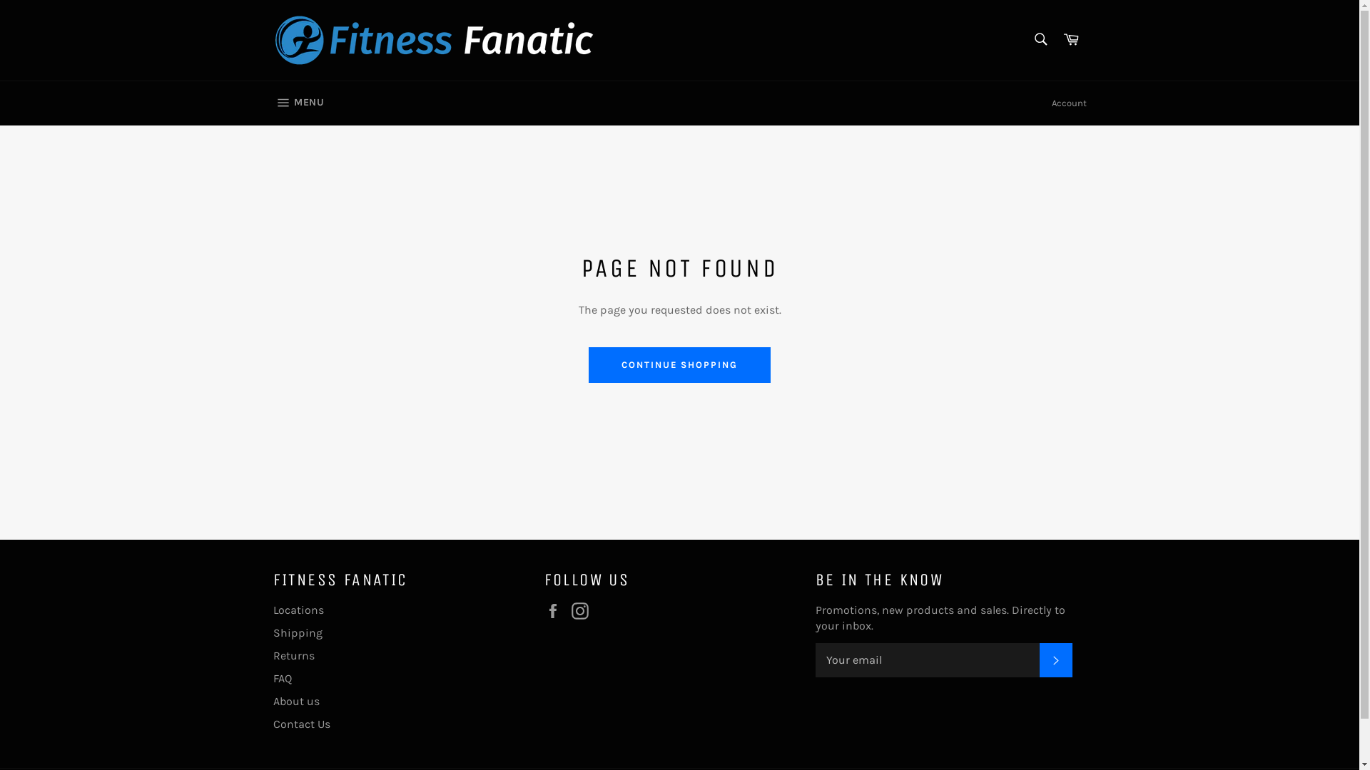  I want to click on Returns, so click(293, 656).